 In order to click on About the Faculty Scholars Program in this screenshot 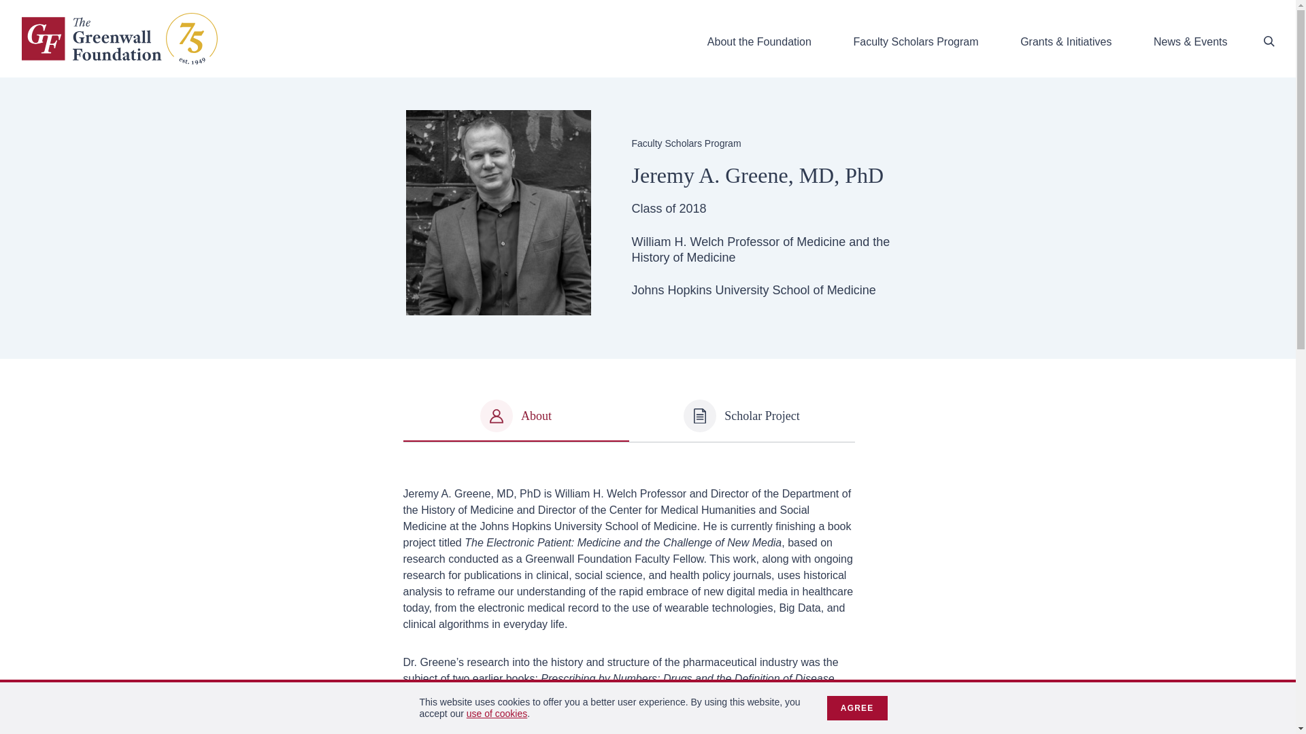, I will do `click(90, 203)`.